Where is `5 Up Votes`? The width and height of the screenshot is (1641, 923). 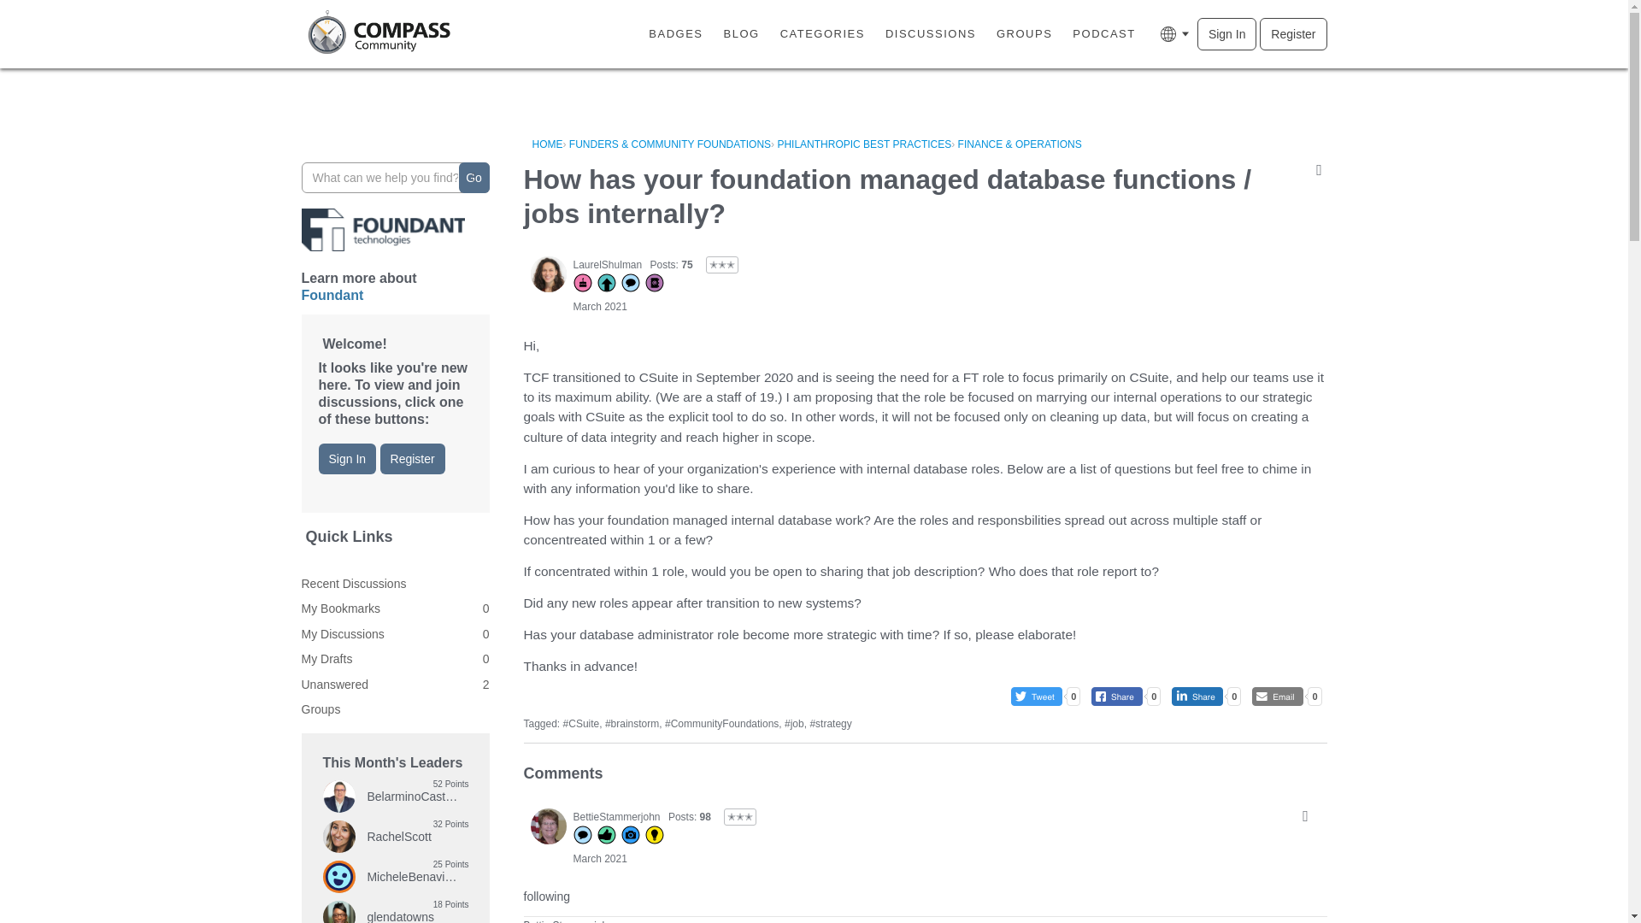
5 Up Votes is located at coordinates (606, 284).